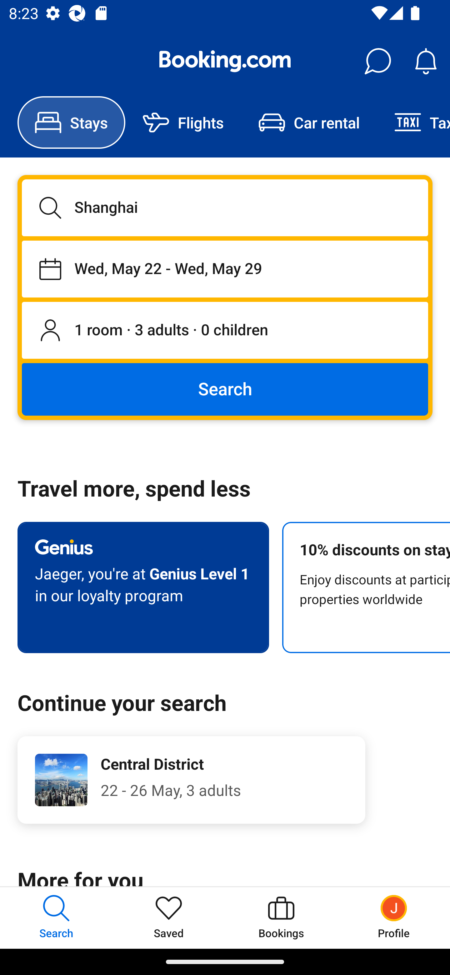 The image size is (450, 975). What do you see at coordinates (225, 389) in the screenshot?
I see `Search` at bounding box center [225, 389].